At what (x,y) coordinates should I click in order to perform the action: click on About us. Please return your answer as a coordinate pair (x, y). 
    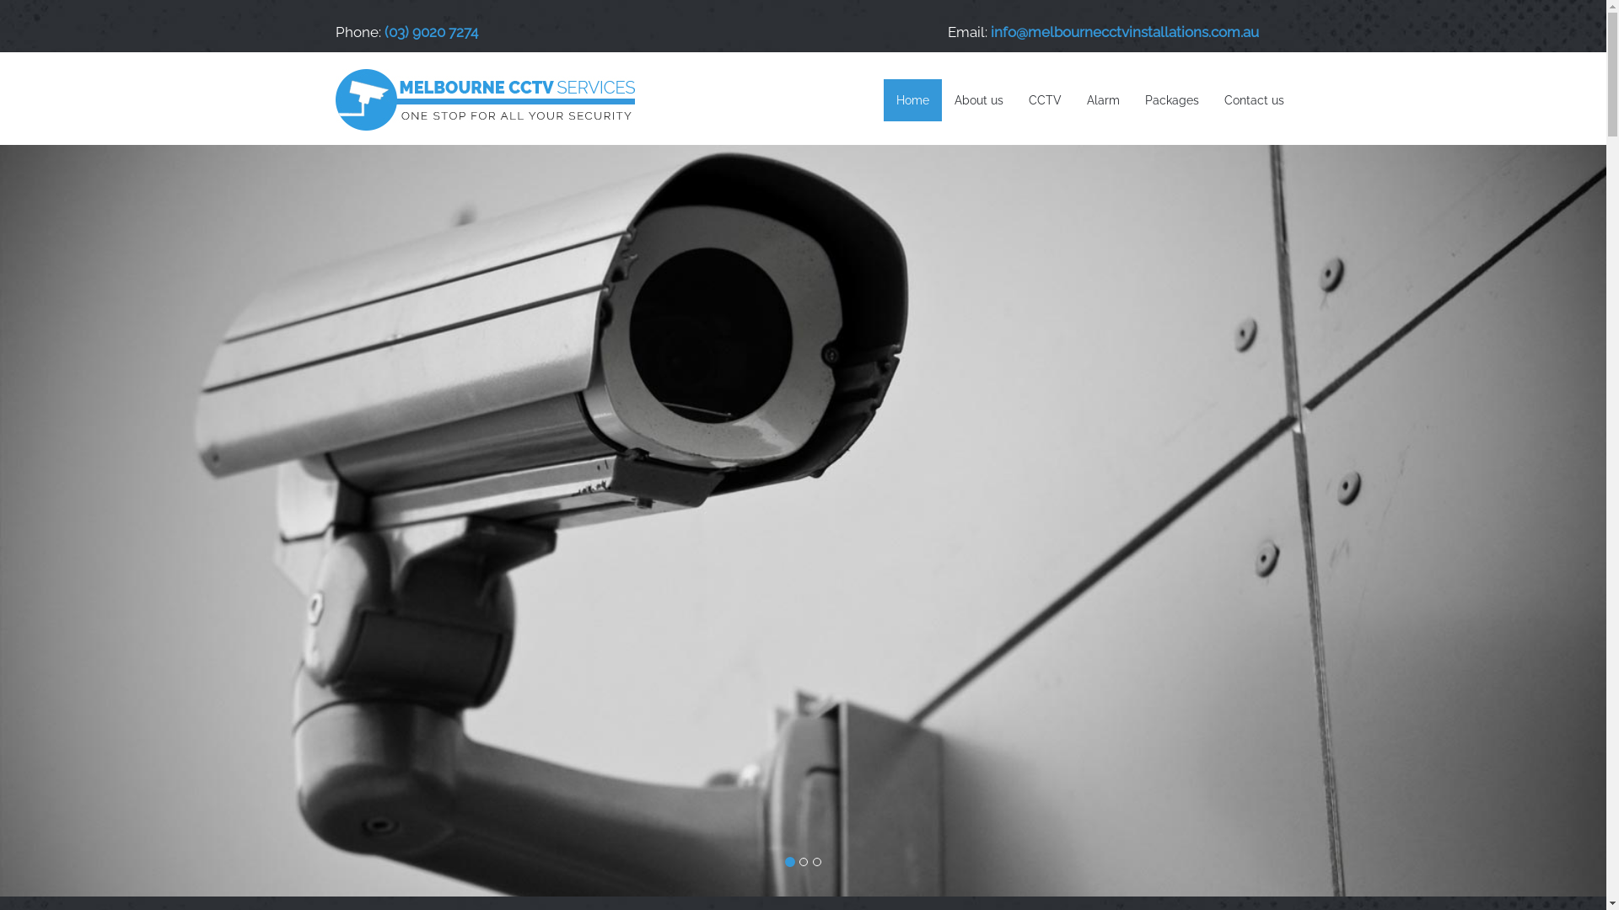
    Looking at the image, I should click on (978, 100).